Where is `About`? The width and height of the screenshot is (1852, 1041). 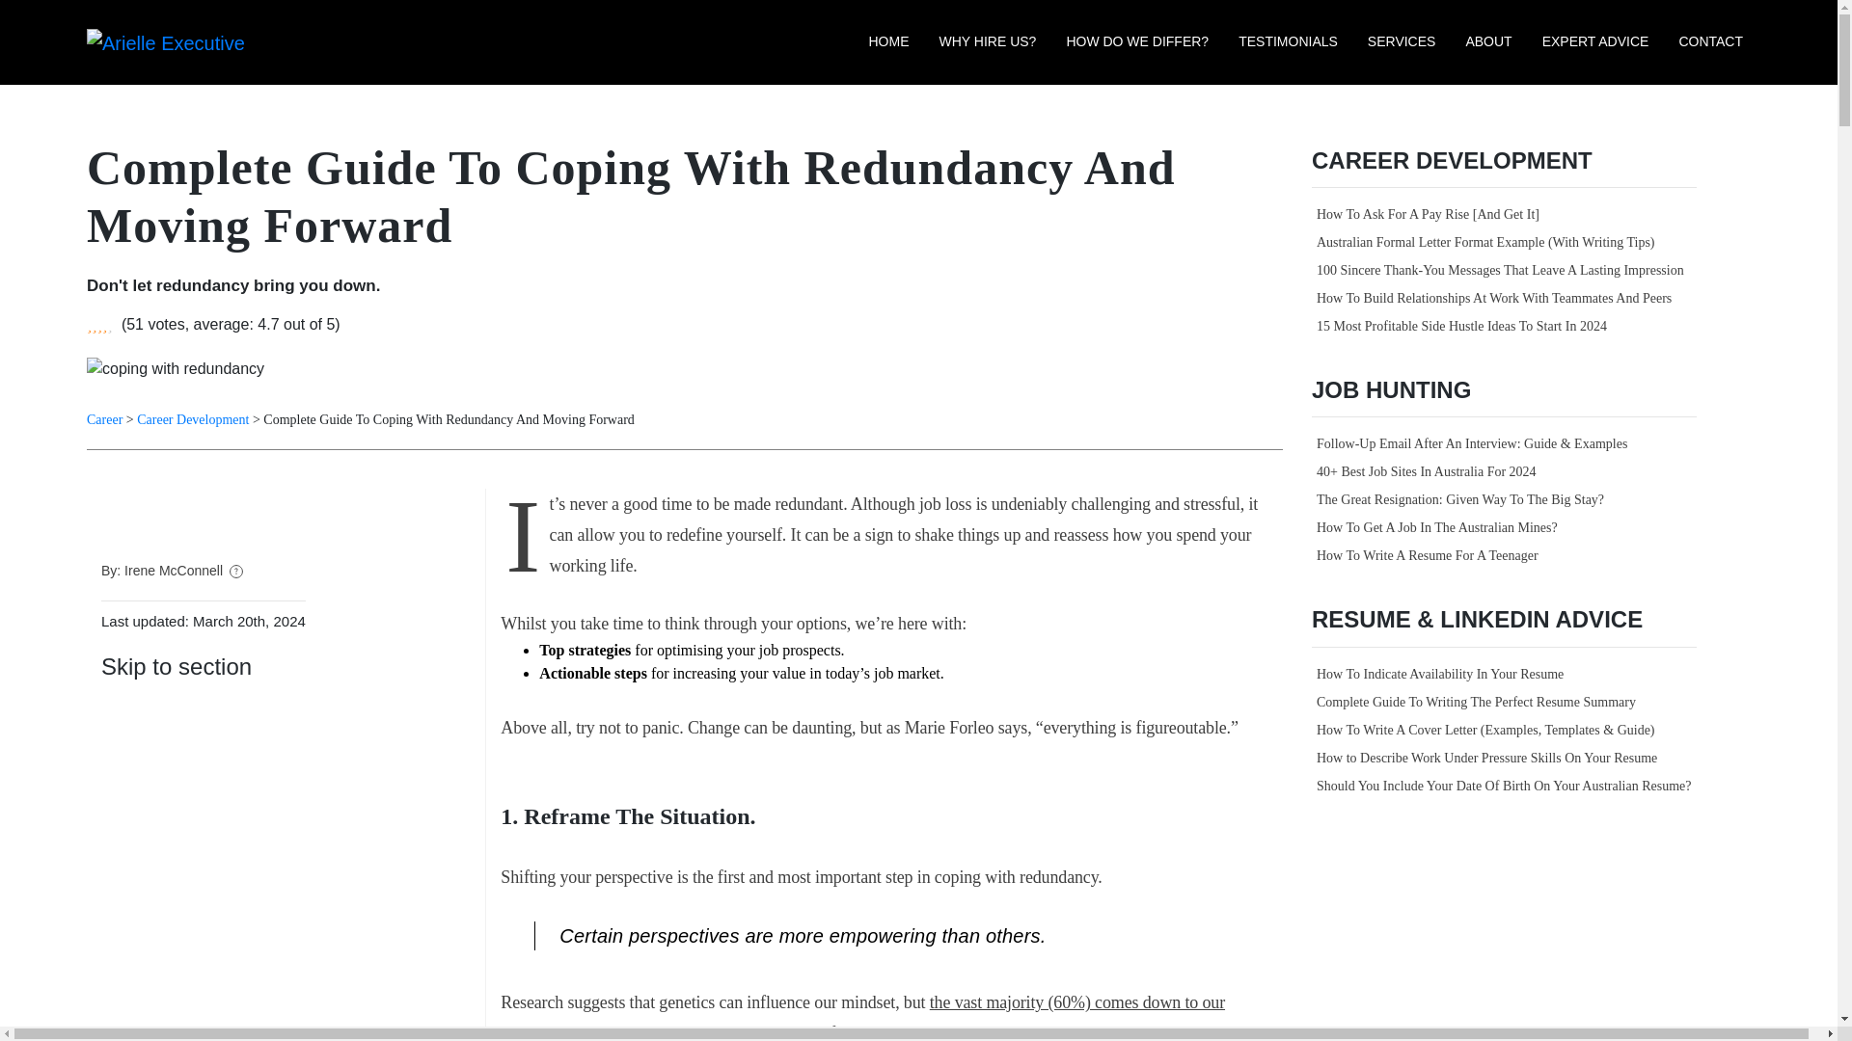
About is located at coordinates (1487, 40).